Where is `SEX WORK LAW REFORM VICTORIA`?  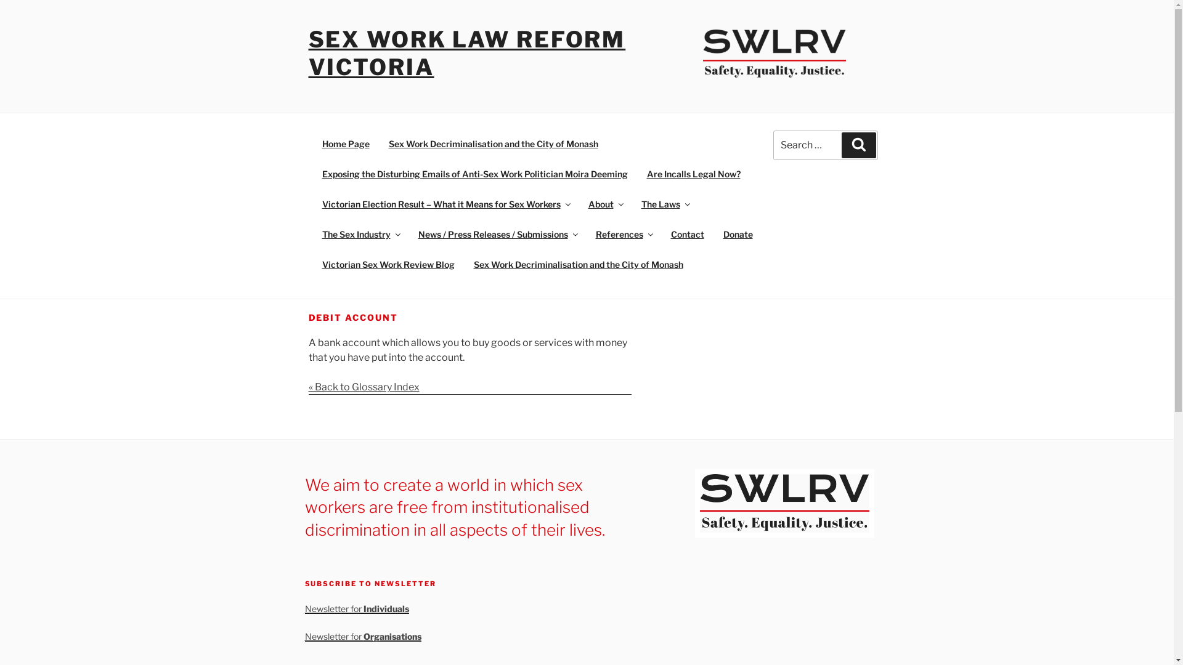 SEX WORK LAW REFORM VICTORIA is located at coordinates (467, 53).